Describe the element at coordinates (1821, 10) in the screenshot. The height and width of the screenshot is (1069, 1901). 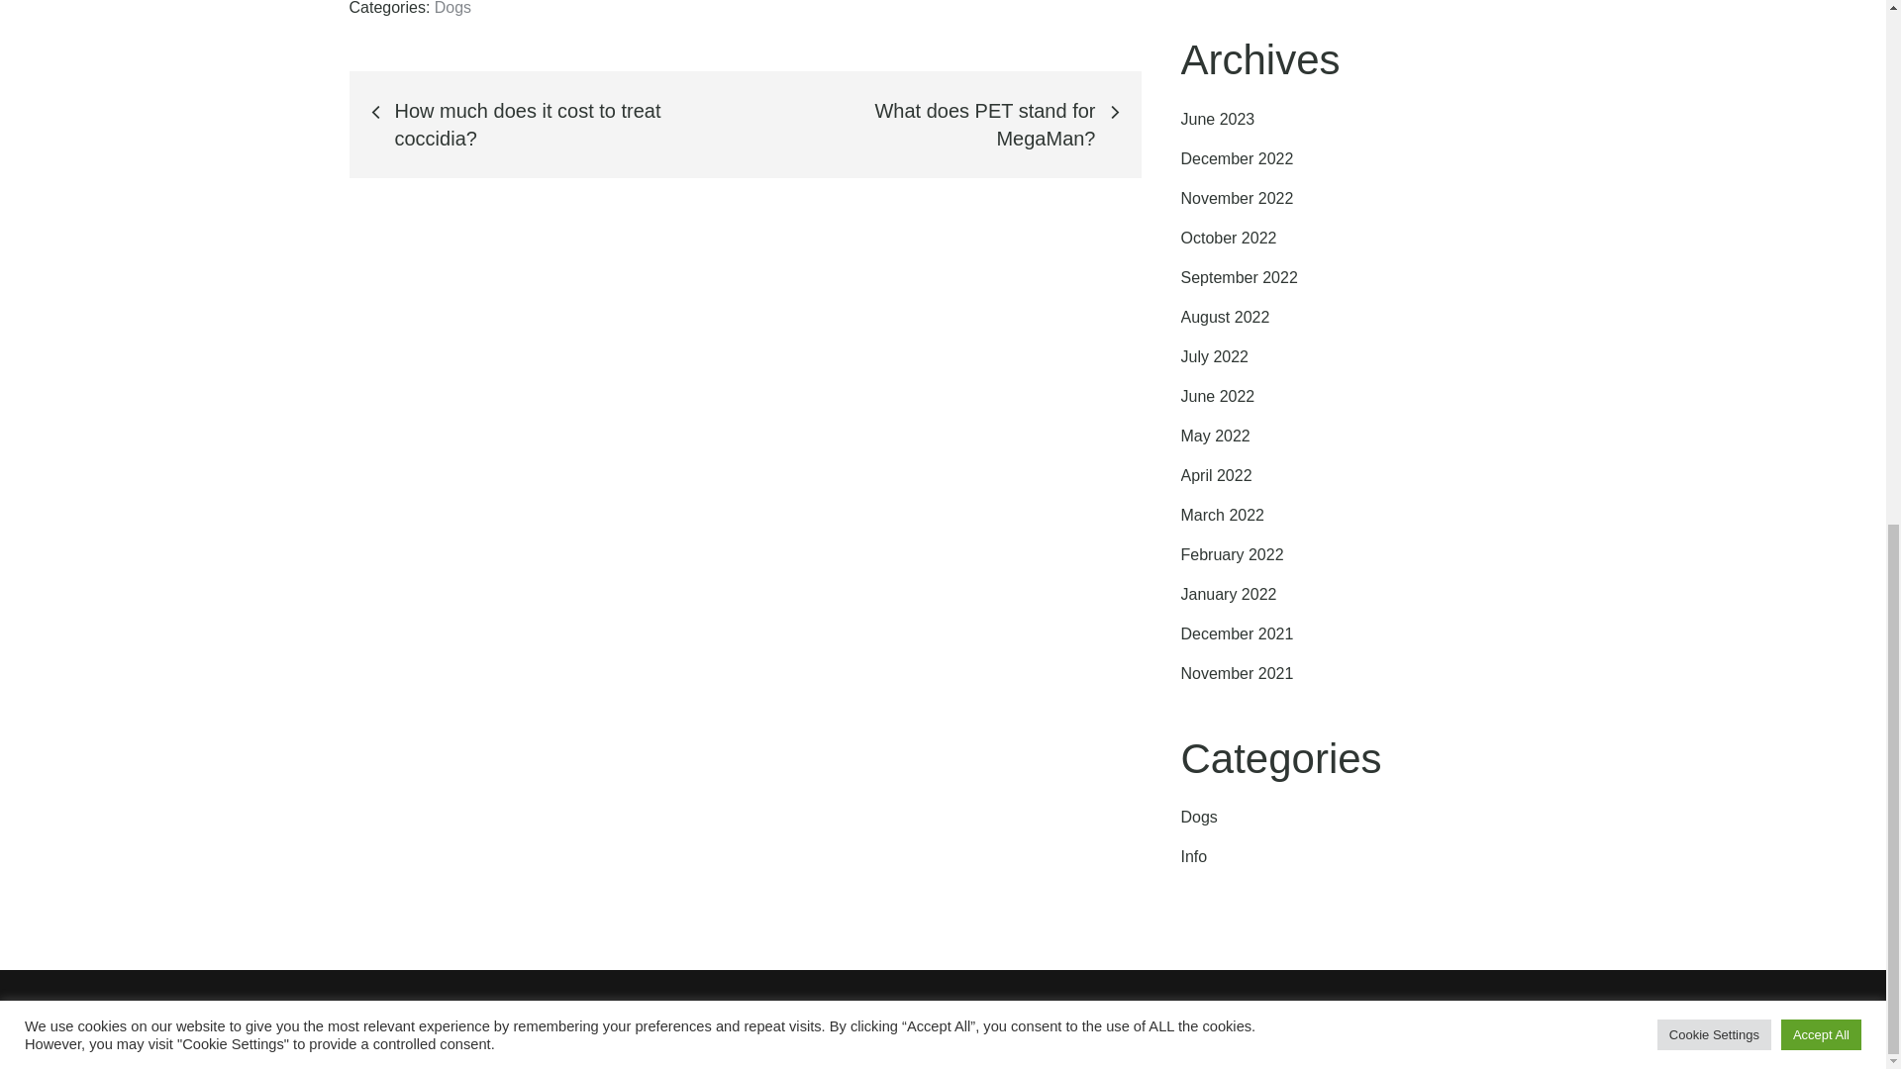
I see `Accept All` at that location.